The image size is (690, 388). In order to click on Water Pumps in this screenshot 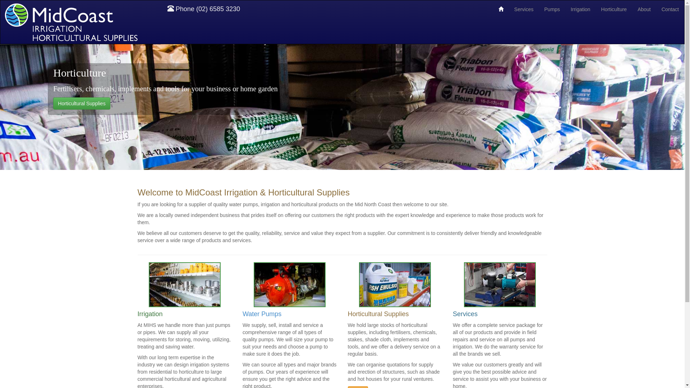, I will do `click(290, 290)`.